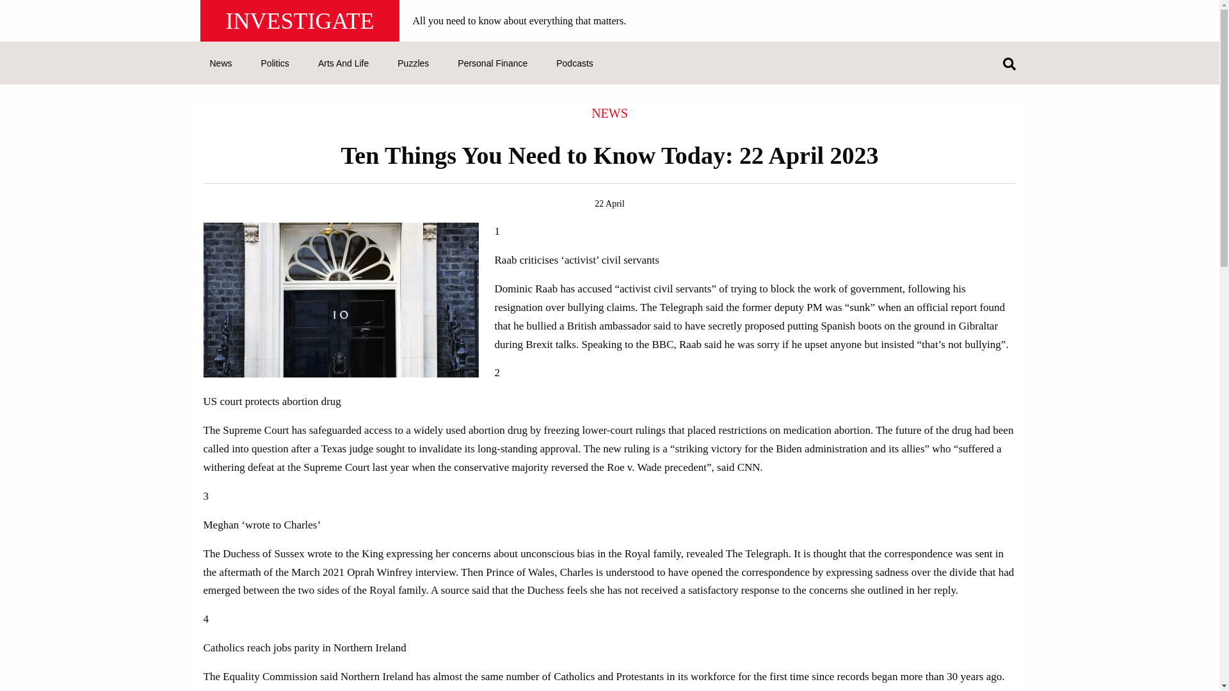 The image size is (1229, 691). Describe the element at coordinates (275, 64) in the screenshot. I see `Politics` at that location.